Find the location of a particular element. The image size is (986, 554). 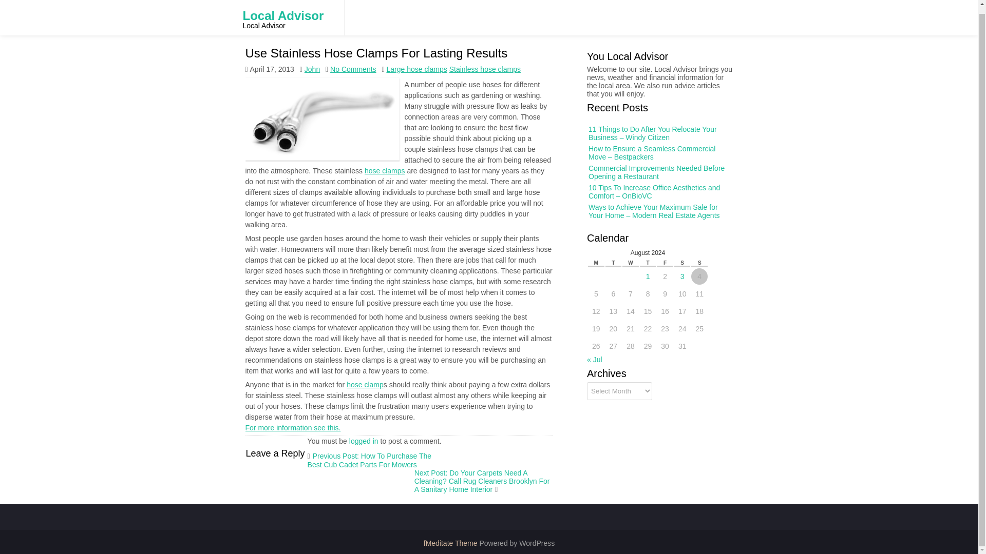

fMeditate Theme is located at coordinates (451, 543).